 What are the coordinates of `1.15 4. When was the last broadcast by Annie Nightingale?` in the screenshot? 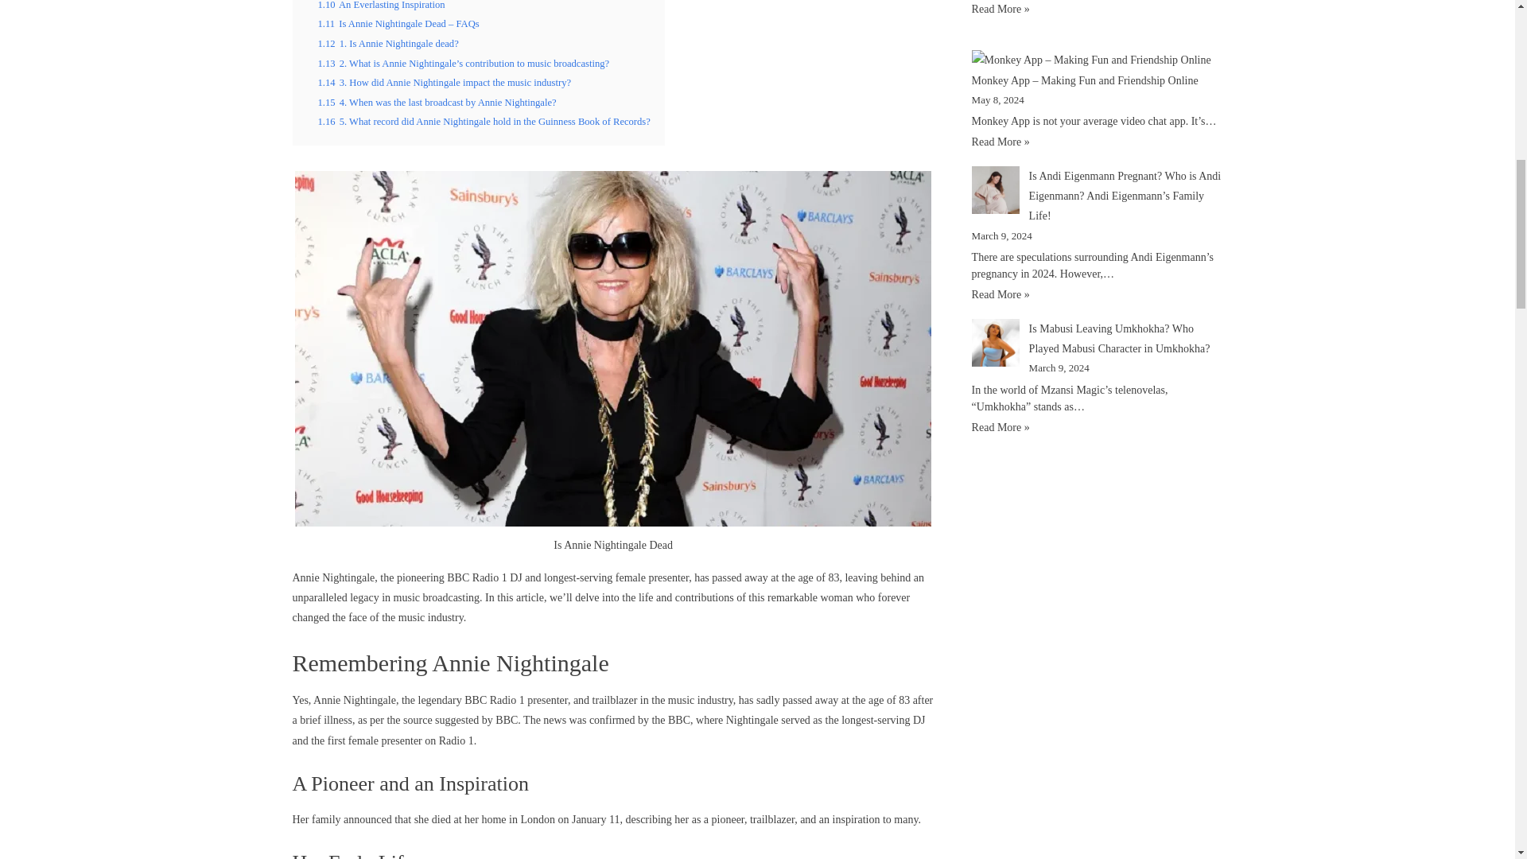 It's located at (437, 103).